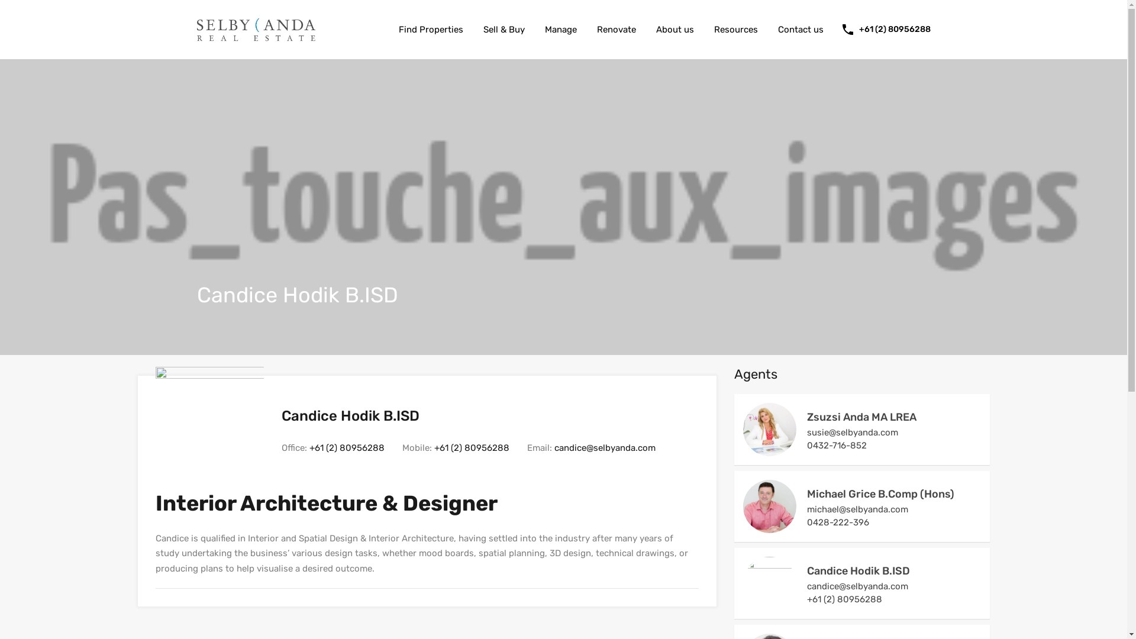 Image resolution: width=1136 pixels, height=639 pixels. Describe the element at coordinates (801, 30) in the screenshot. I see `Contact us` at that location.